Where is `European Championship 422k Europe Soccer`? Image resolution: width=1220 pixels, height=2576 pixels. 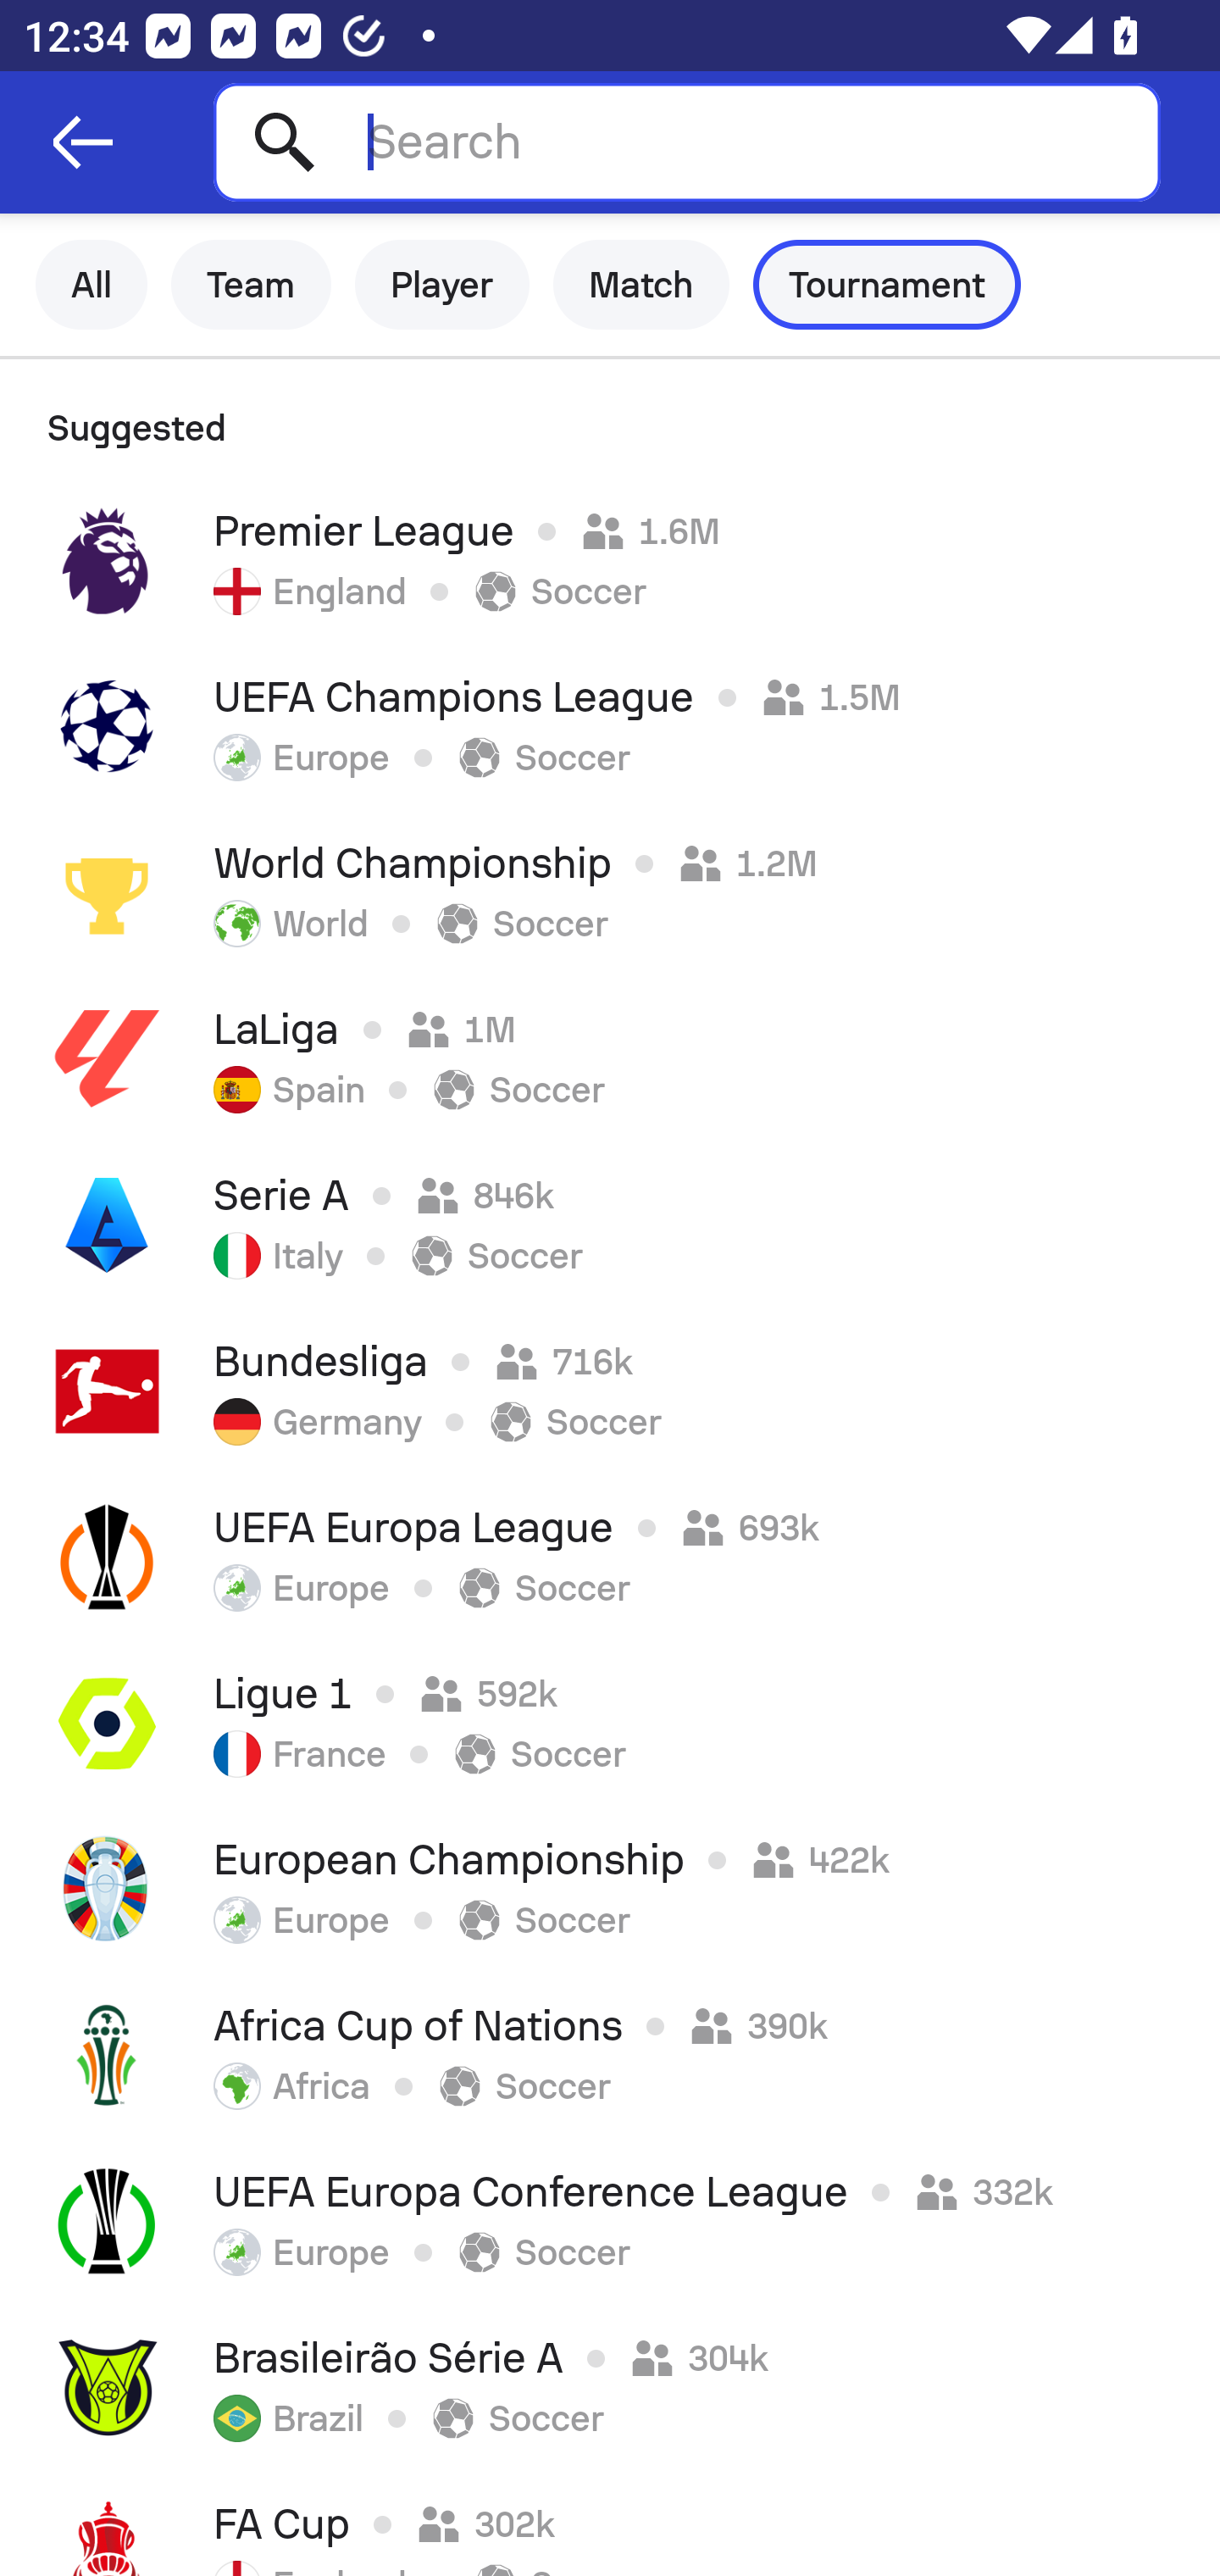 European Championship 422k Europe Soccer is located at coordinates (610, 1890).